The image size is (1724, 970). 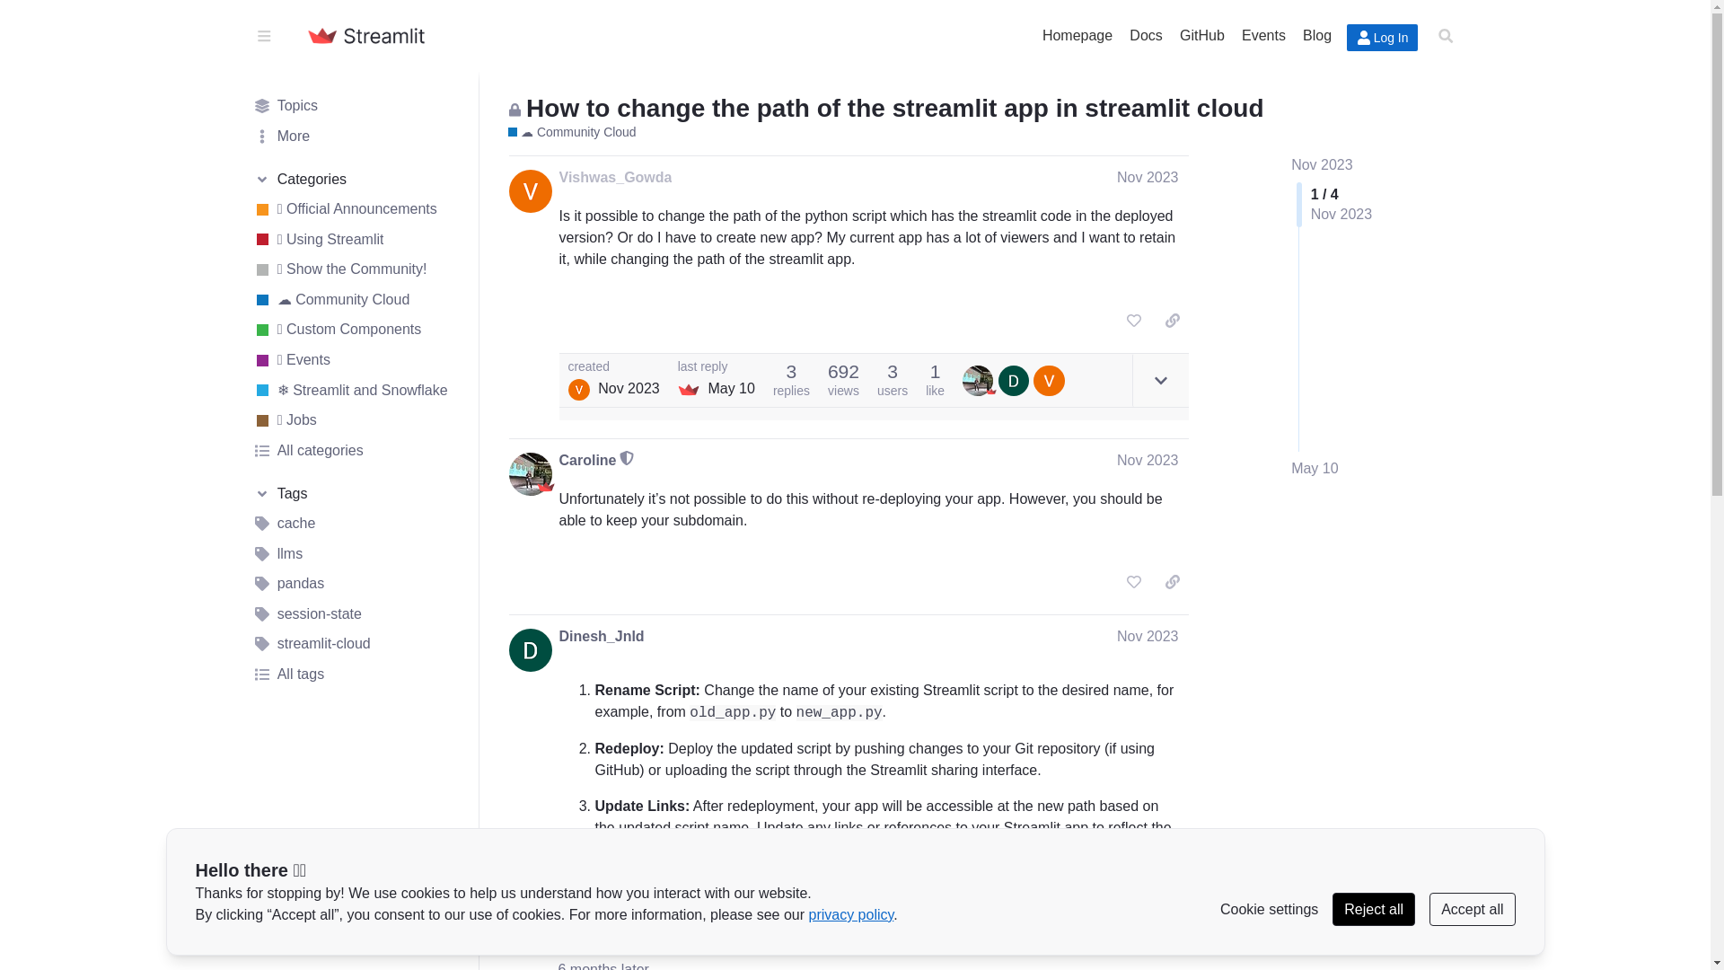 What do you see at coordinates (356, 493) in the screenshot?
I see `Tags` at bounding box center [356, 493].